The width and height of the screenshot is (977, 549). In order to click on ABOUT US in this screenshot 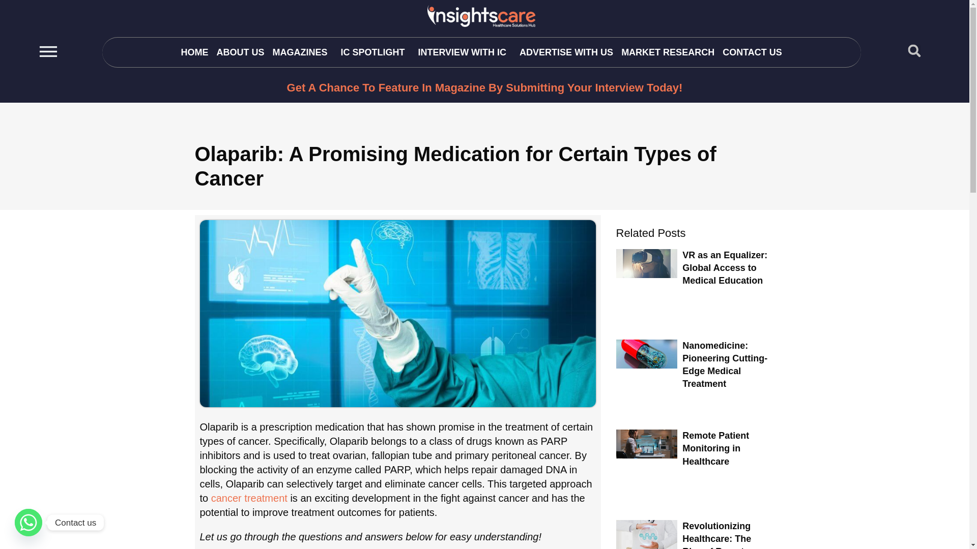, I will do `click(240, 52)`.